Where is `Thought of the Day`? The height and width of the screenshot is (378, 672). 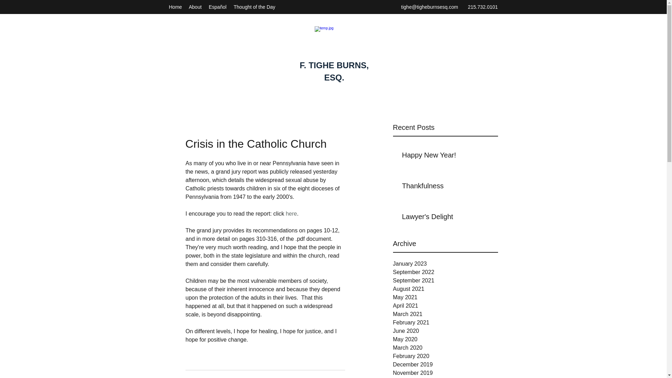
Thought of the Day is located at coordinates (254, 7).